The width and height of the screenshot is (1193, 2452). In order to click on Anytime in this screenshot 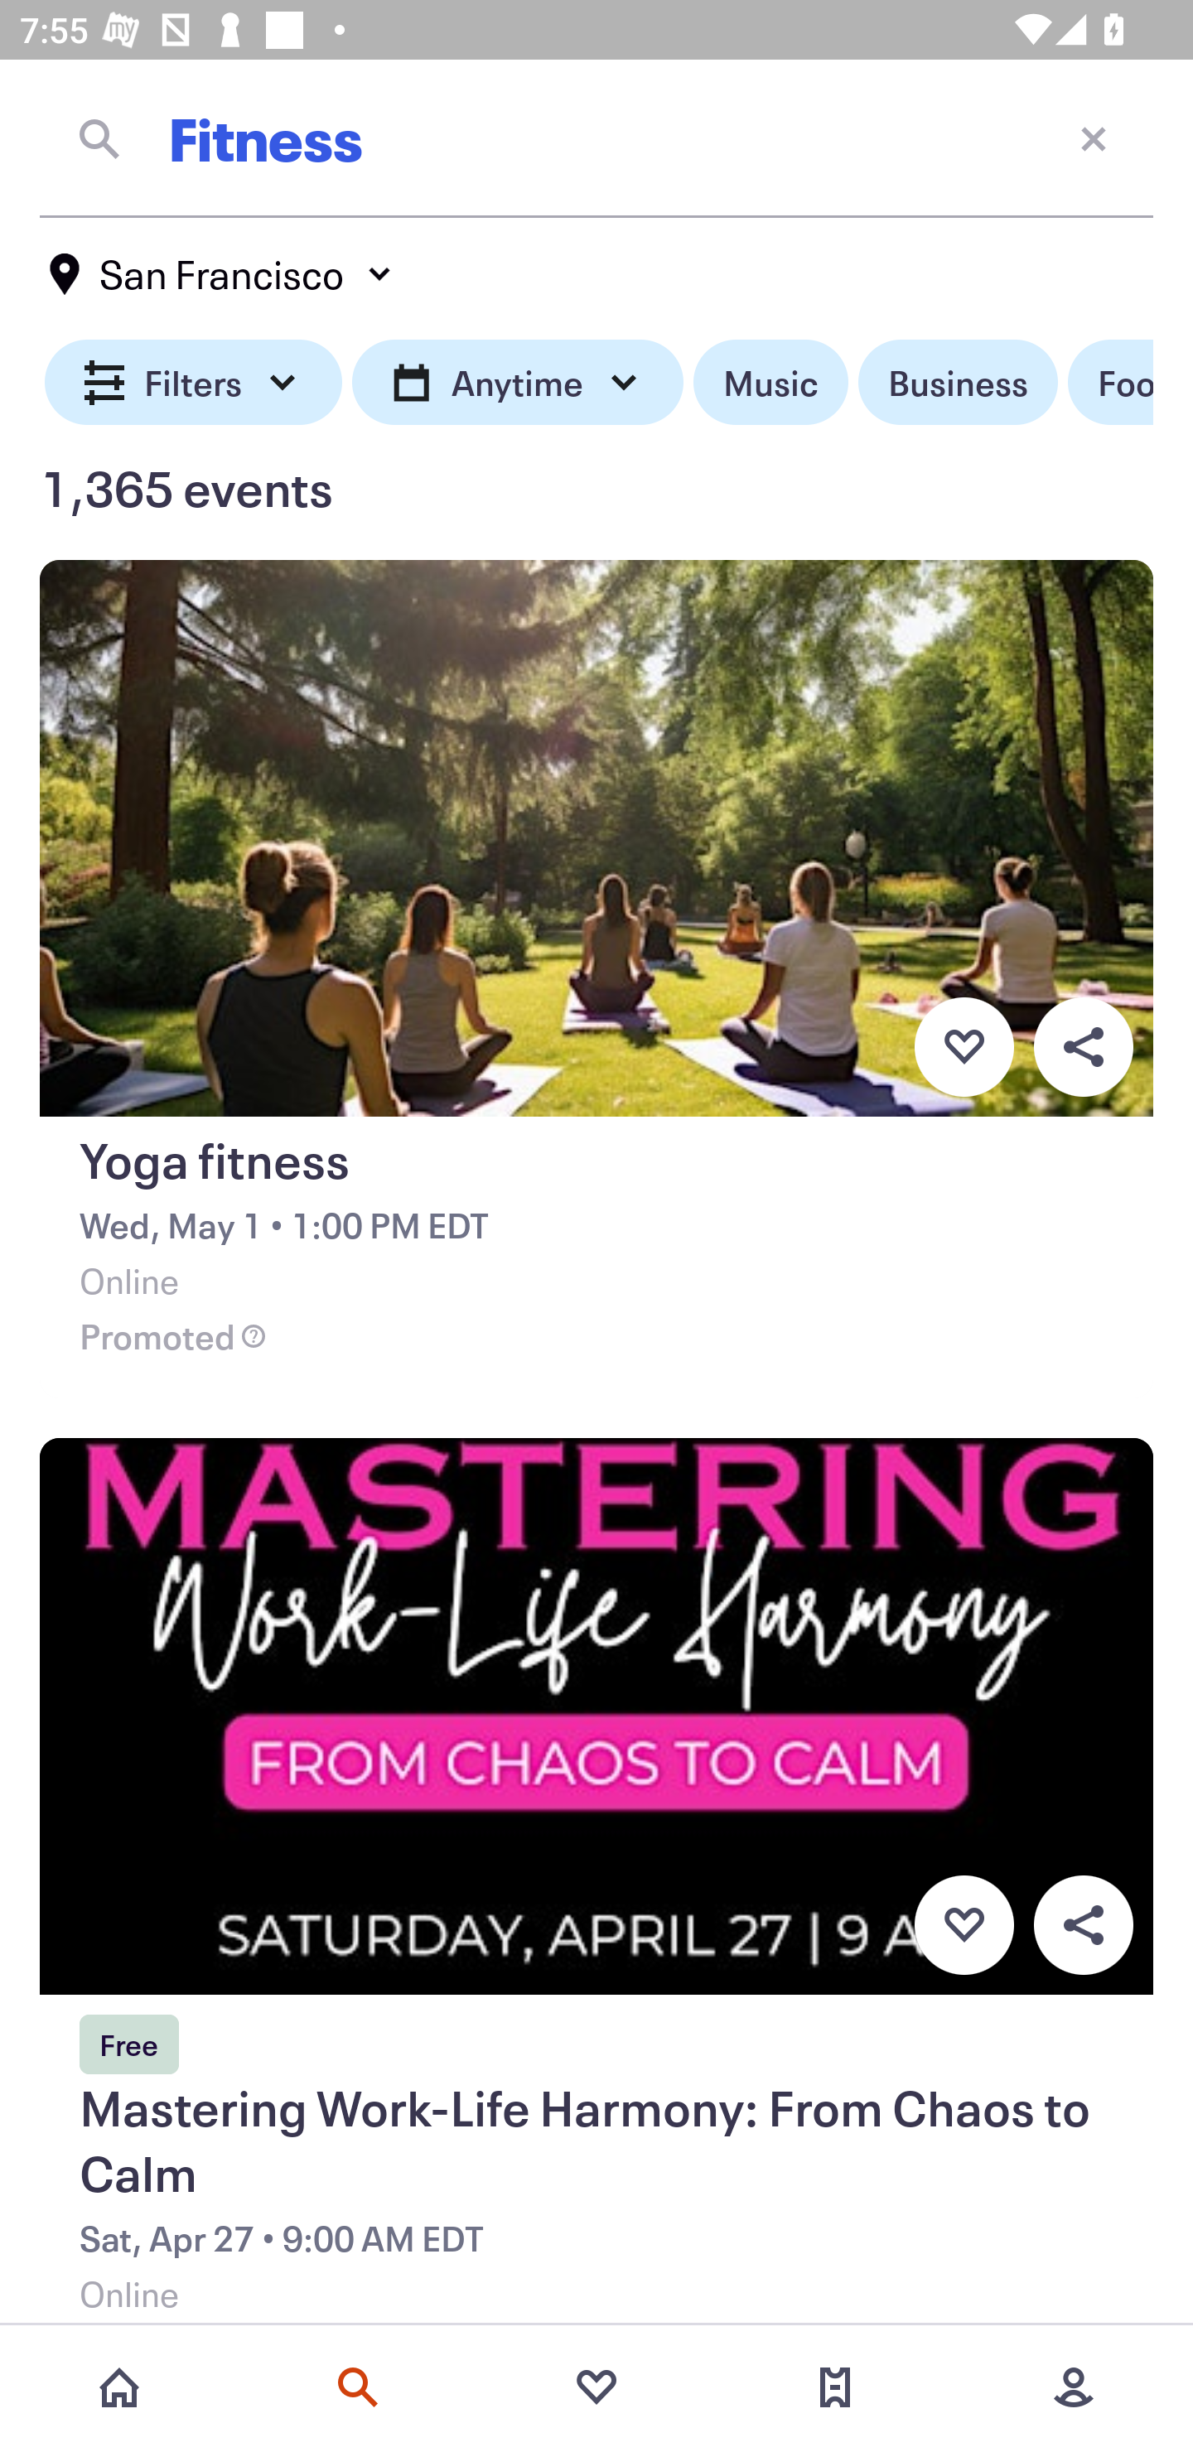, I will do `click(517, 383)`.